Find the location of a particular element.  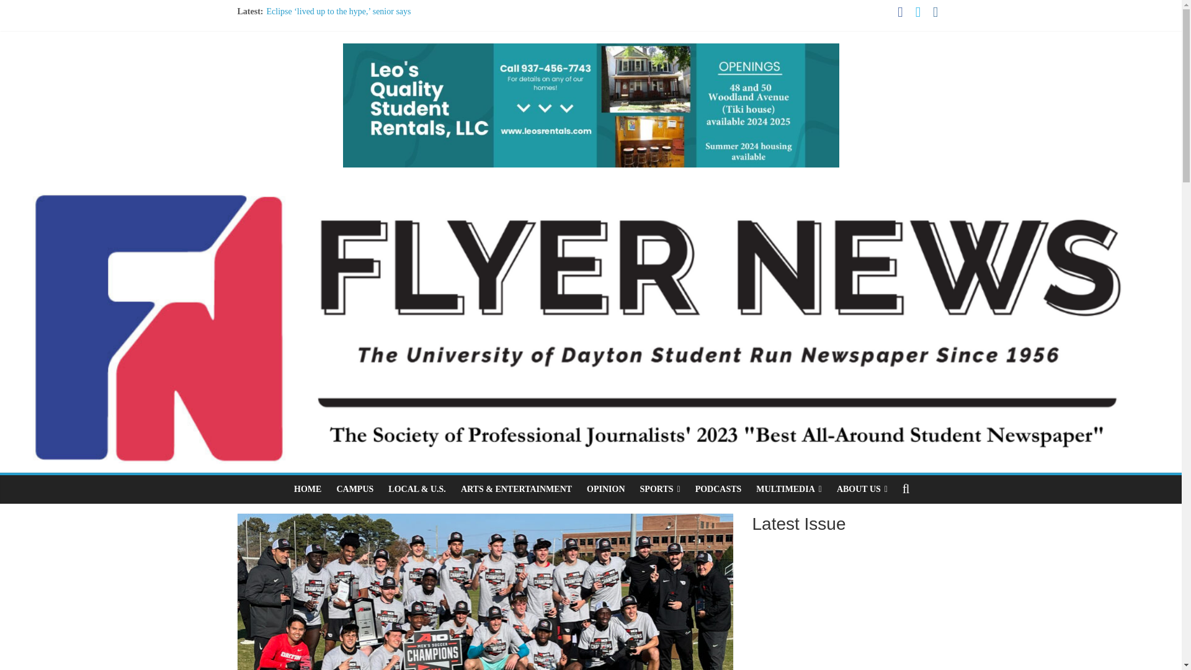

HOME is located at coordinates (308, 489).